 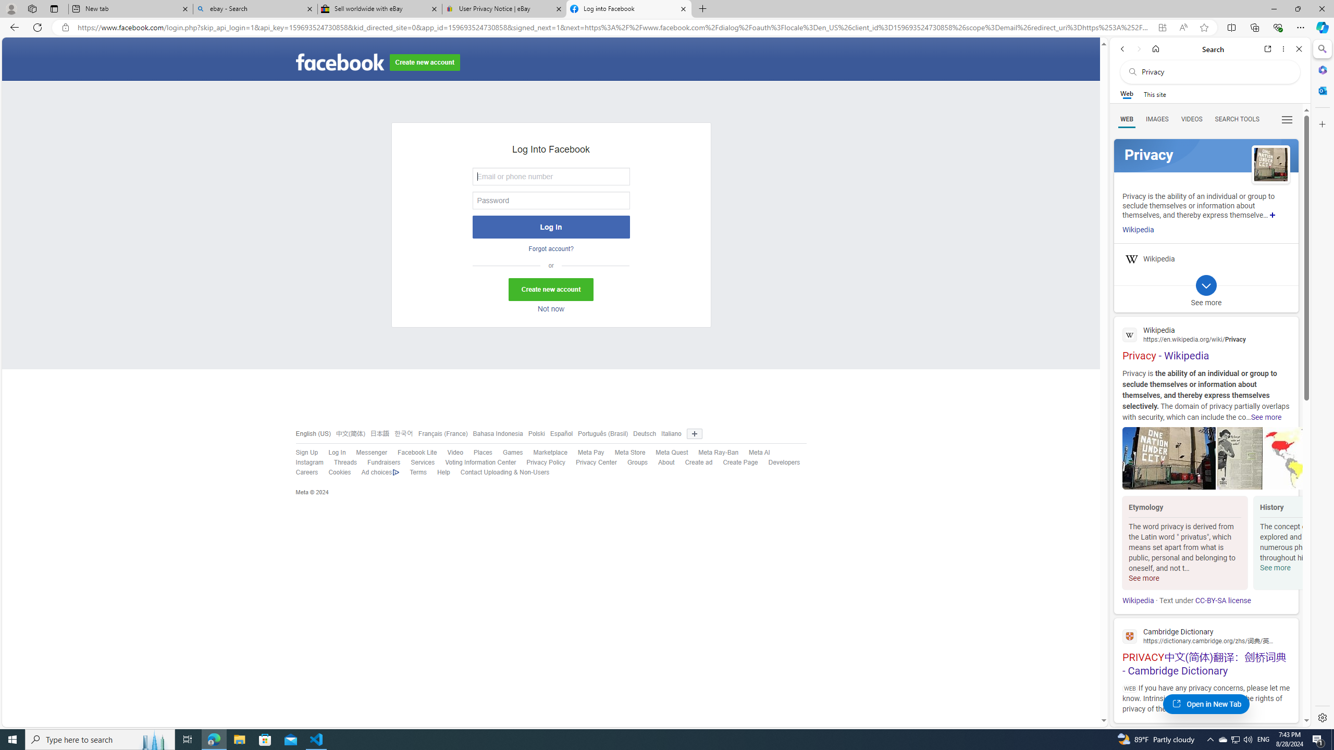 I want to click on SEARCH TOOLS, so click(x=1237, y=119).